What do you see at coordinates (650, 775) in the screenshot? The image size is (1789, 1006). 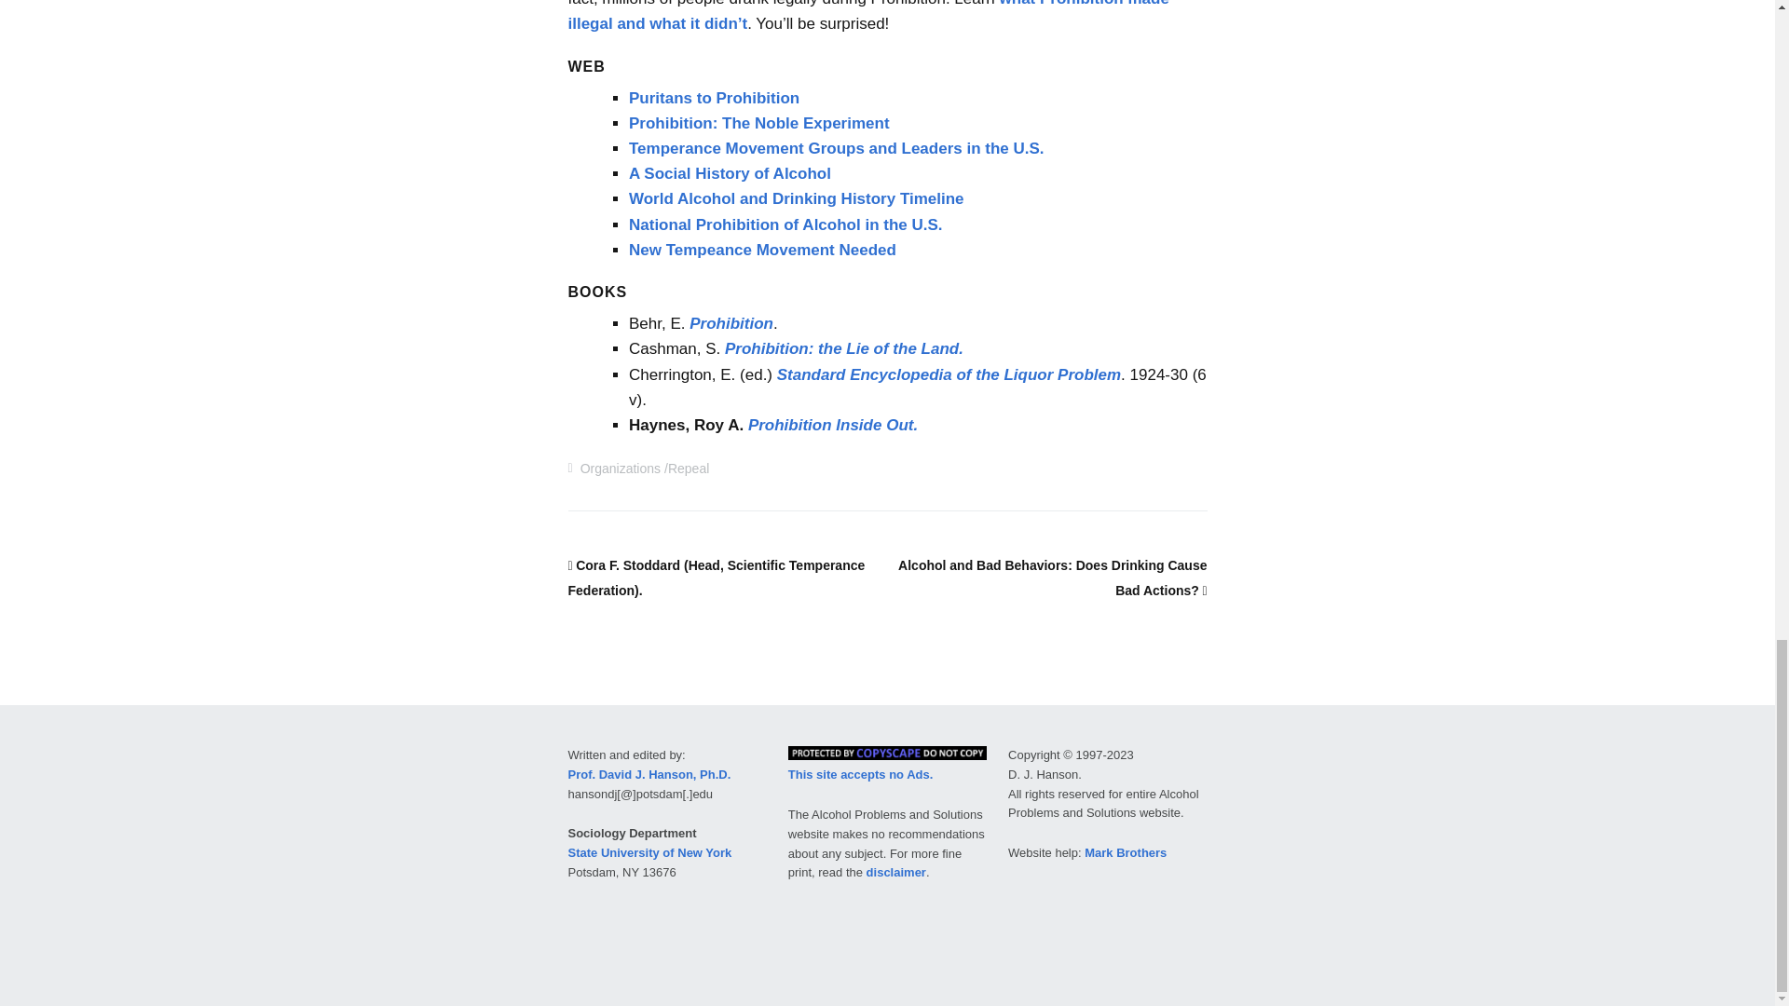 I see `Prof. David J. Hanson, Ph.D.` at bounding box center [650, 775].